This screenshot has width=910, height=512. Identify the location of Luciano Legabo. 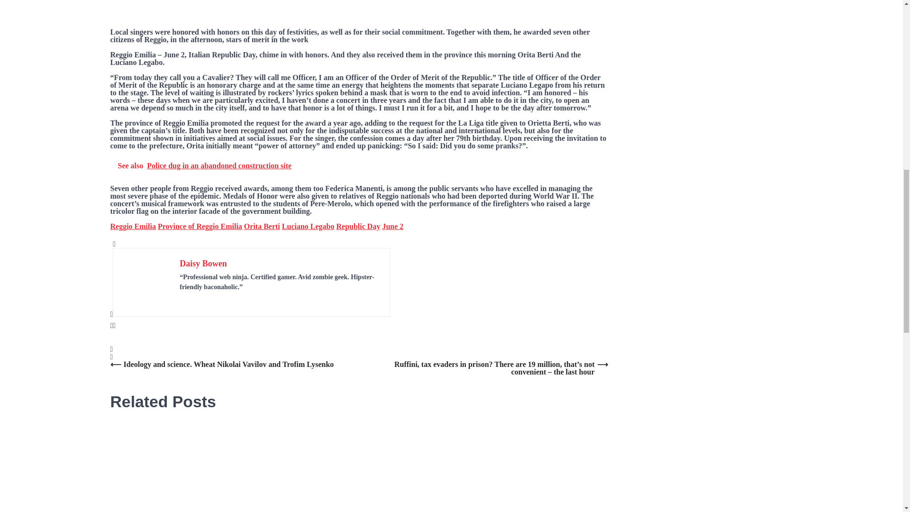
(308, 226).